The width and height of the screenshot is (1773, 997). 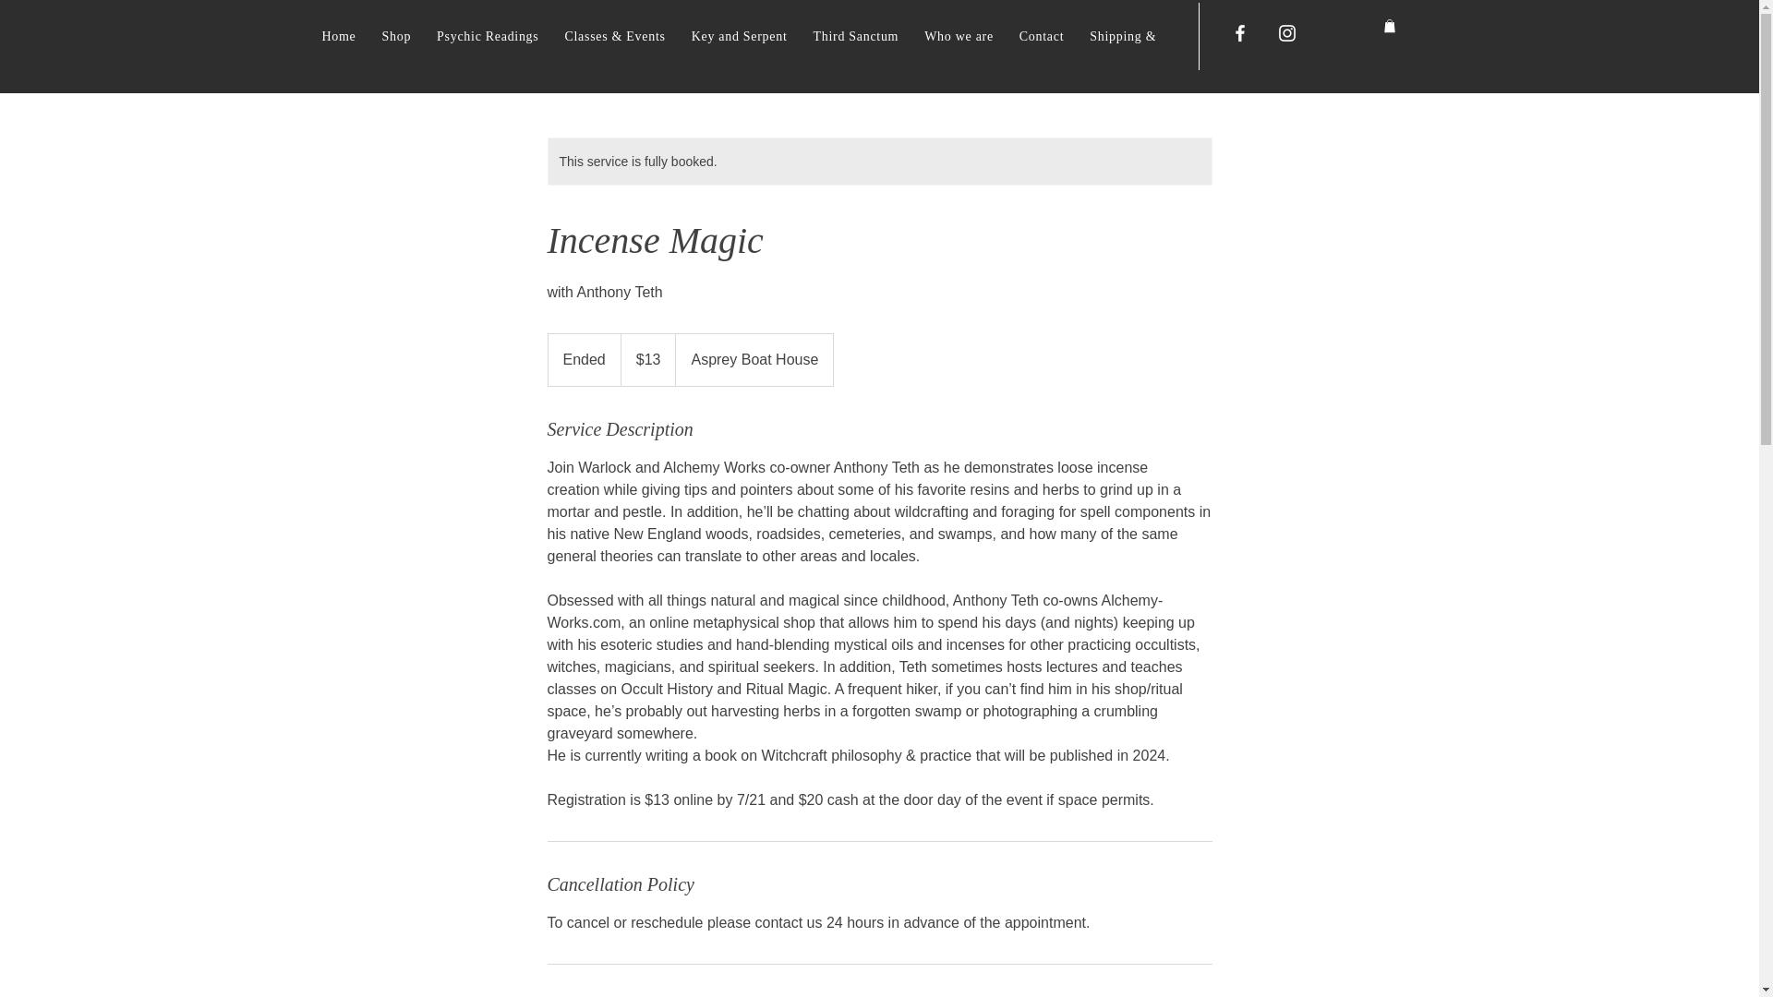 I want to click on Contact, so click(x=1042, y=35).